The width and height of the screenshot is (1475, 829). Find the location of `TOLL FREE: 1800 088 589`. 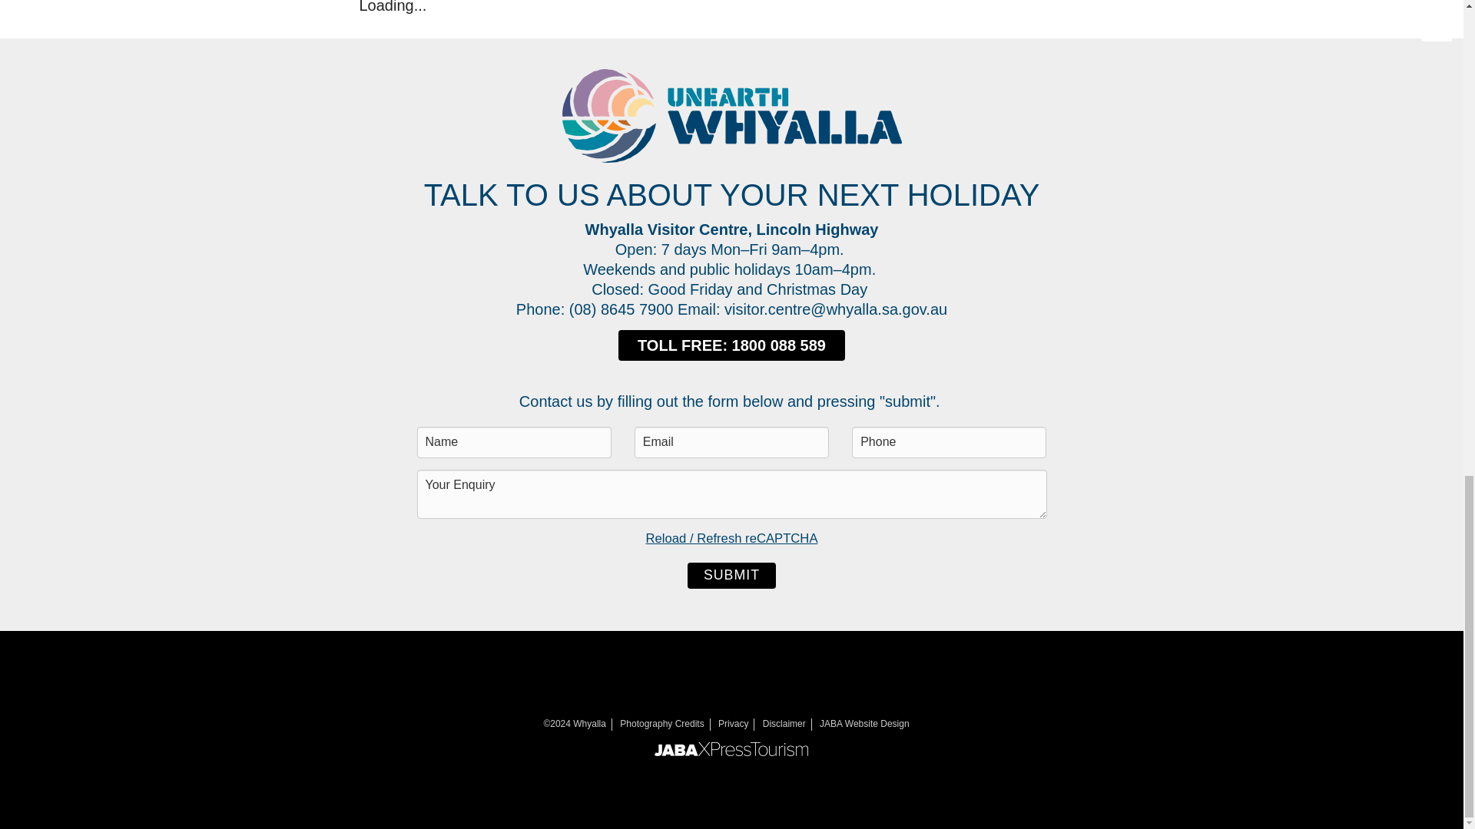

TOLL FREE: 1800 088 589 is located at coordinates (731, 345).